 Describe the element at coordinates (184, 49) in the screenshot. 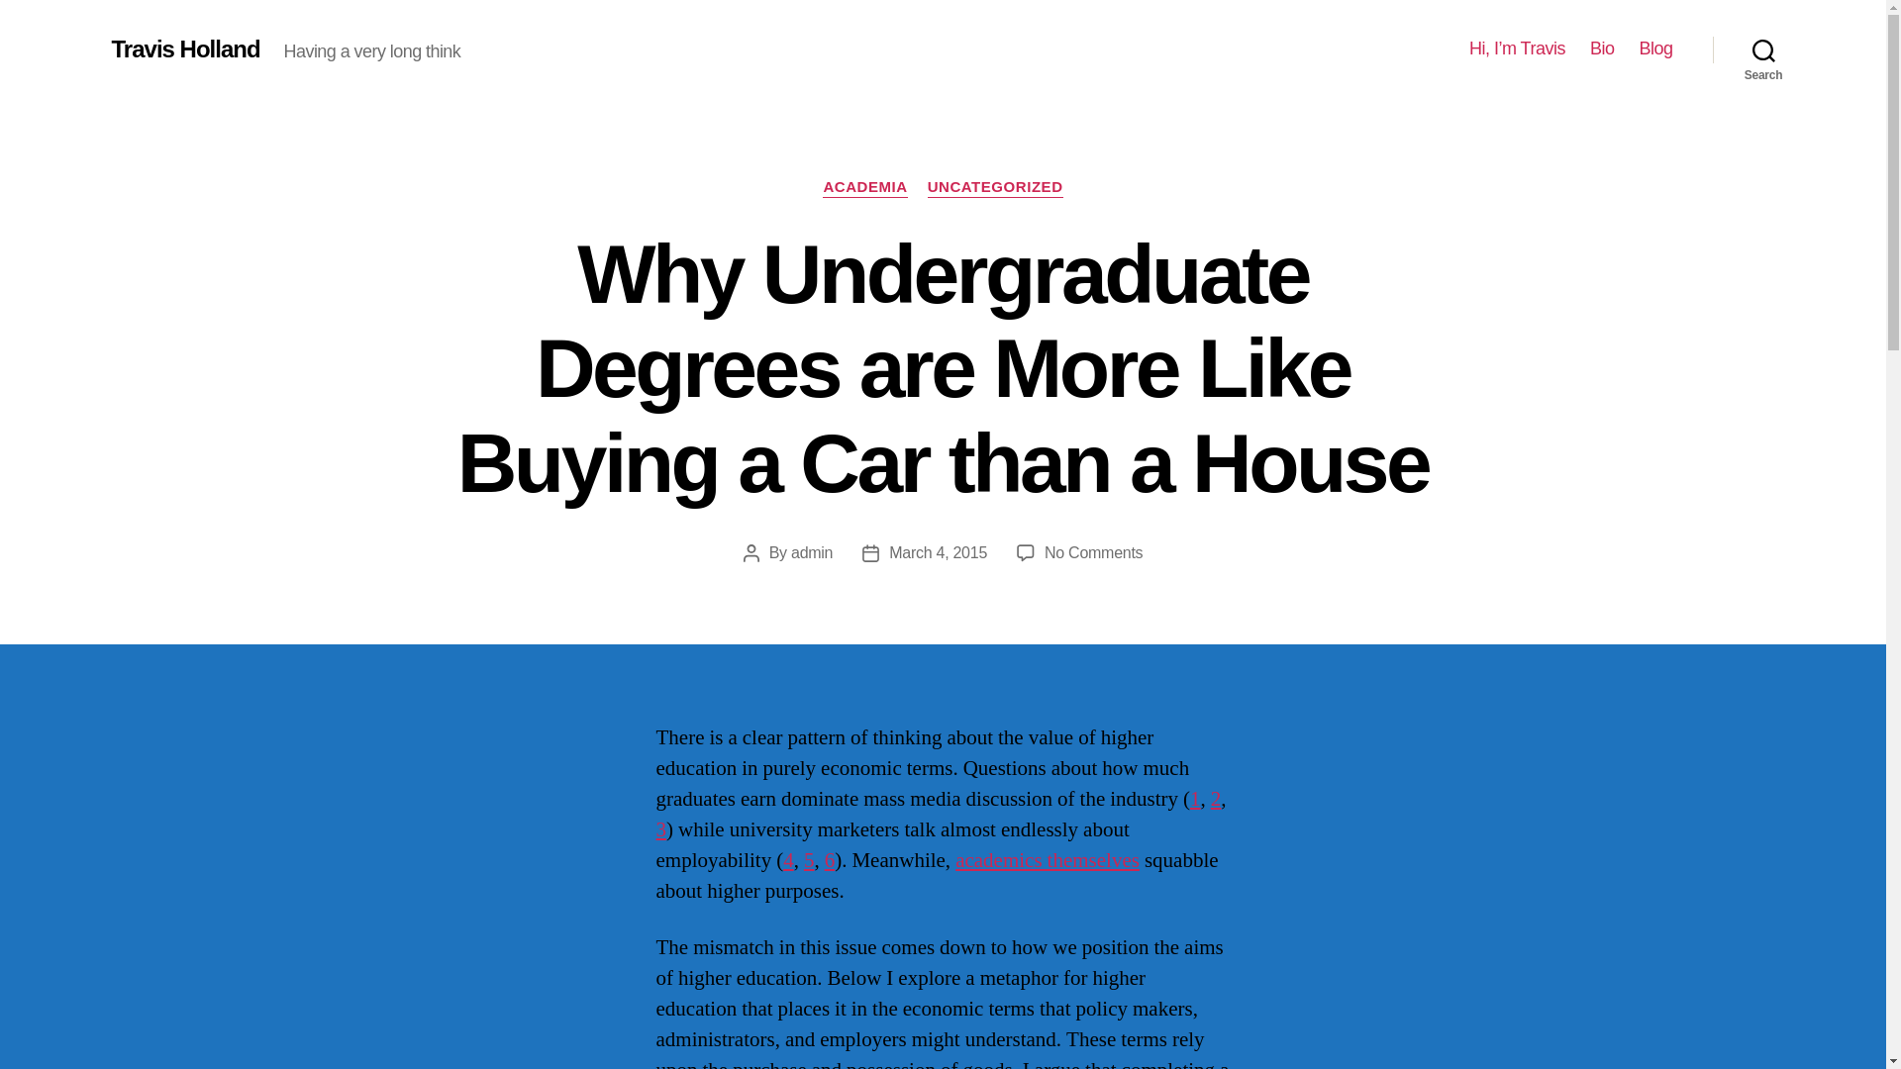

I see `Travis Holland` at that location.